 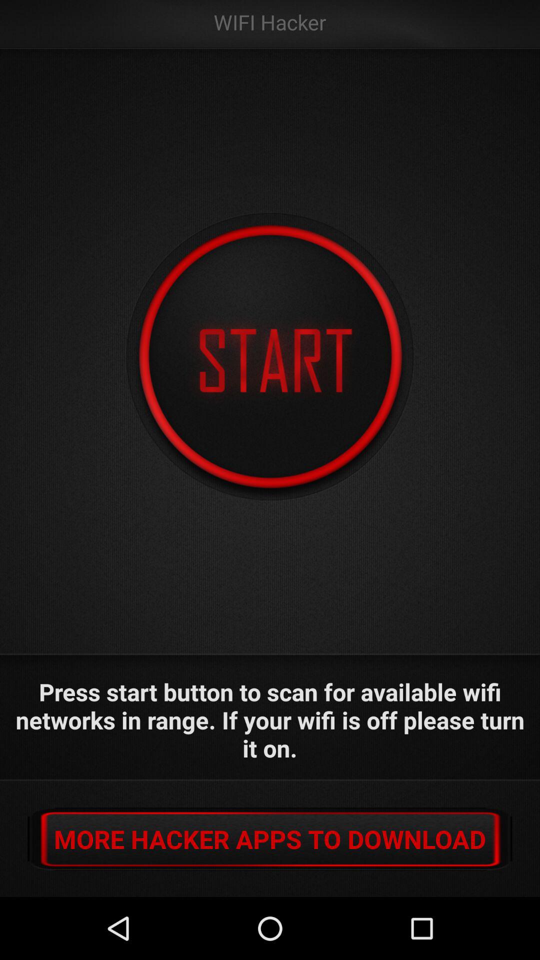 What do you see at coordinates (270, 357) in the screenshot?
I see `click to start` at bounding box center [270, 357].